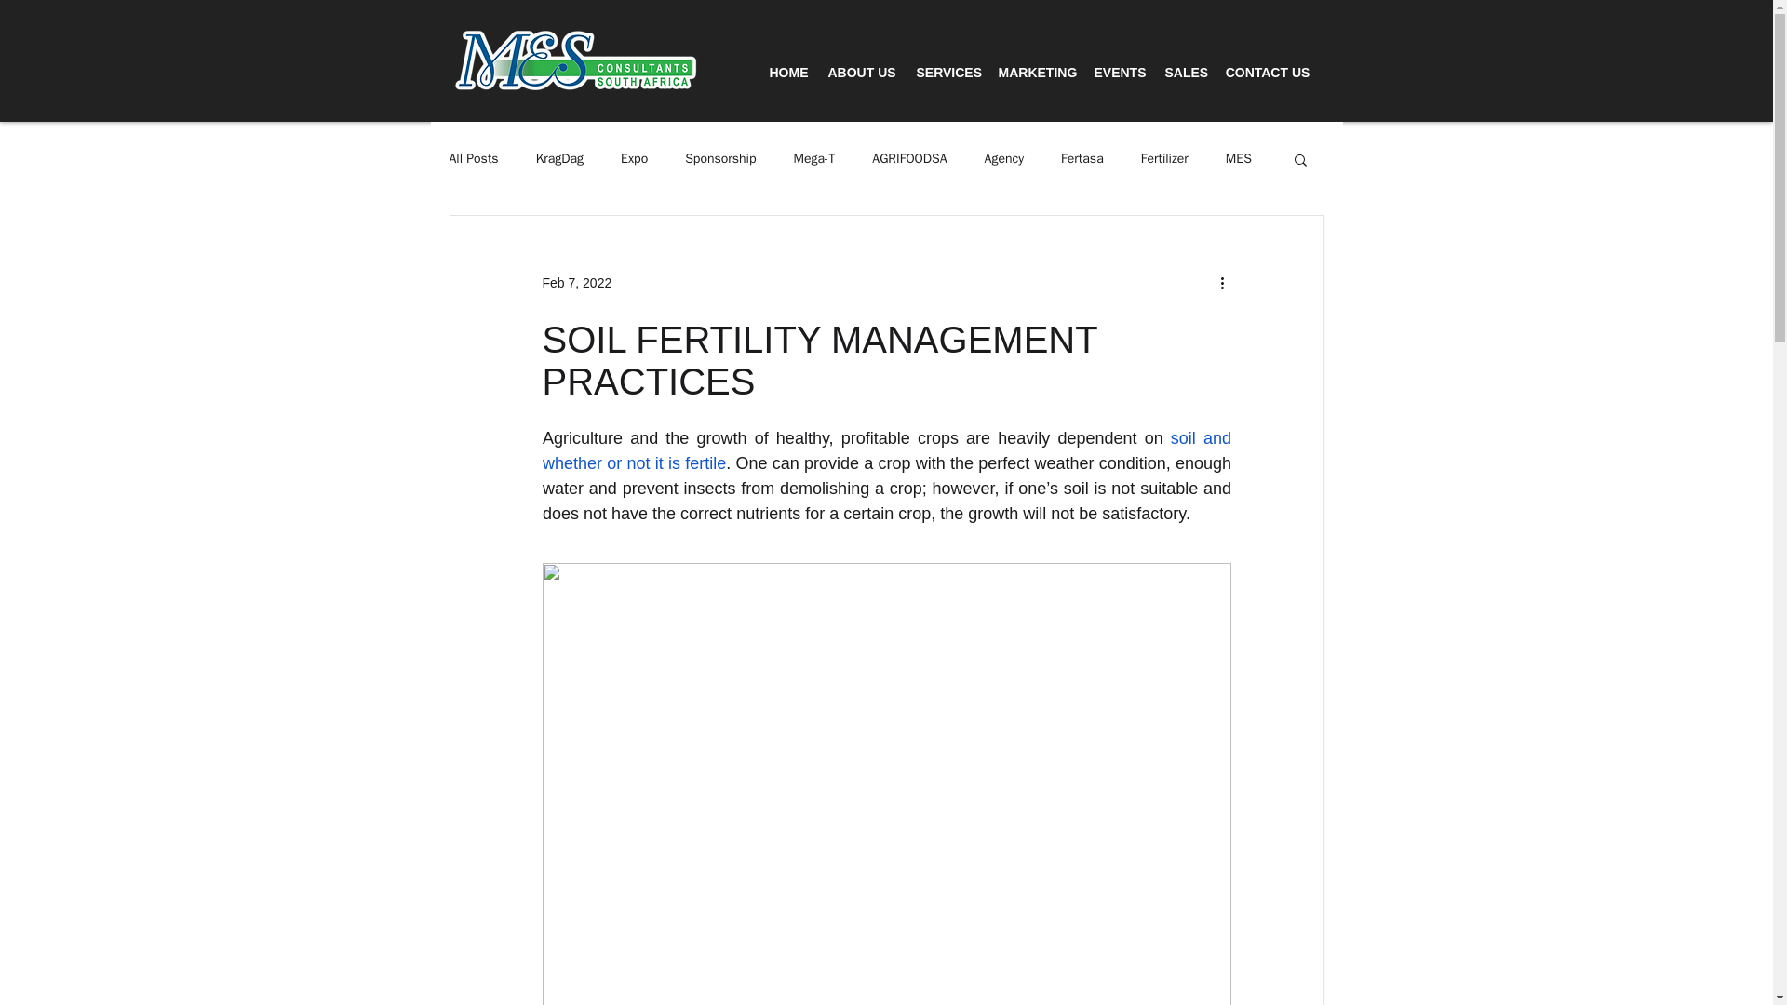  Describe the element at coordinates (473, 159) in the screenshot. I see `All Posts` at that location.